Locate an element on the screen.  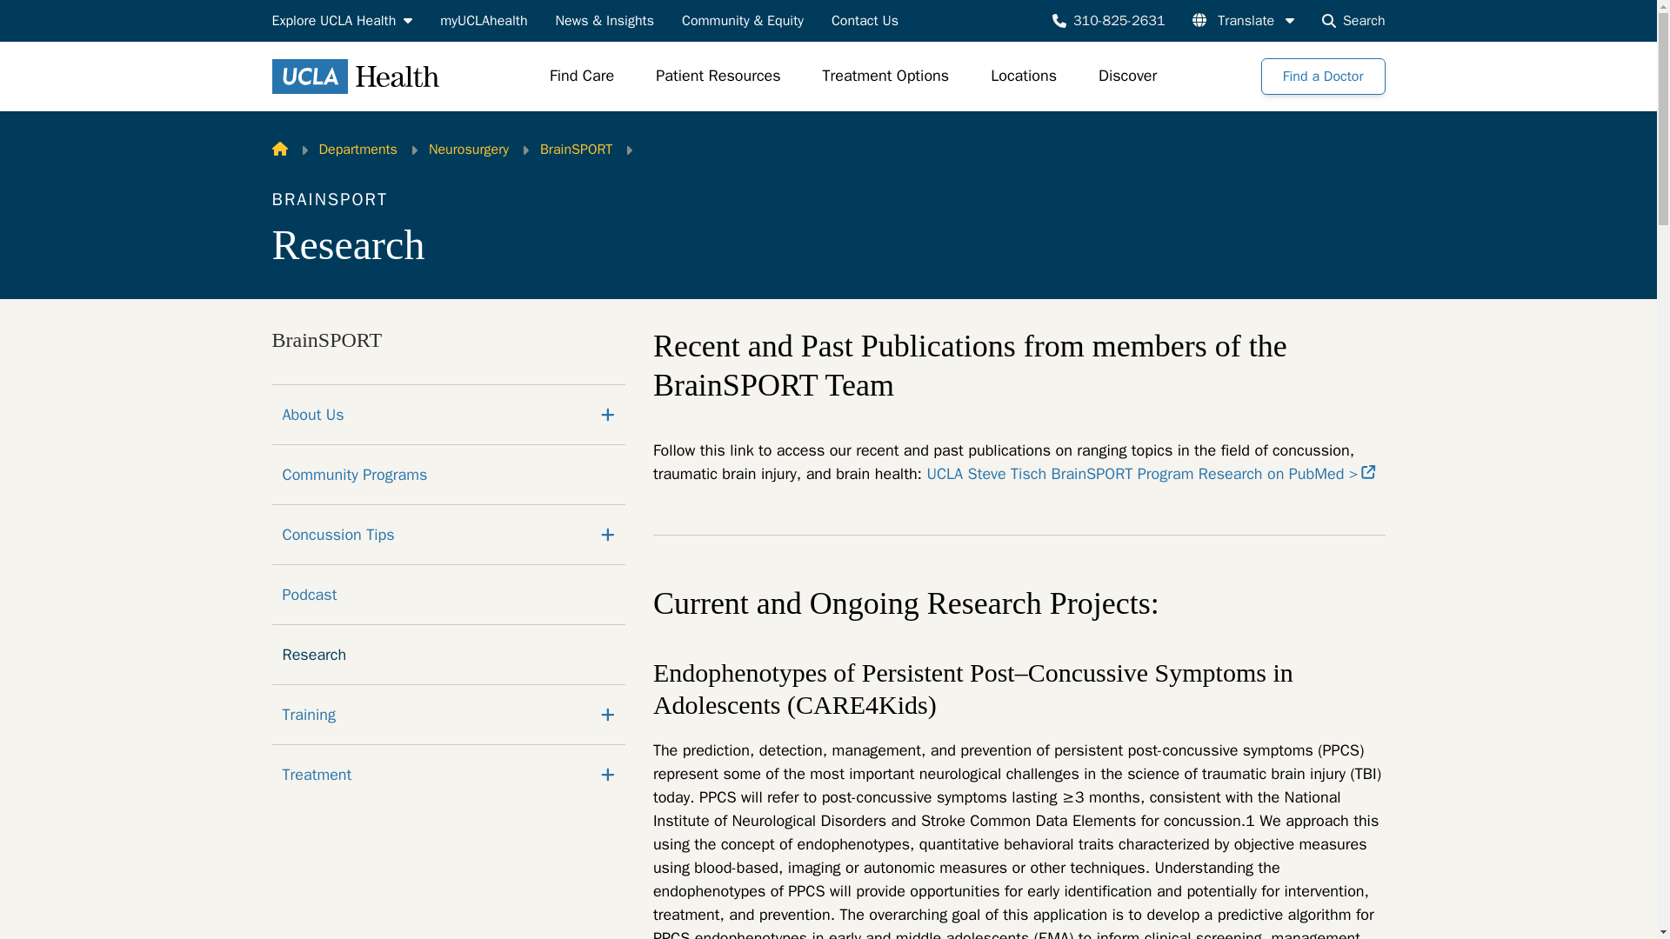
Find Care is located at coordinates (581, 77).